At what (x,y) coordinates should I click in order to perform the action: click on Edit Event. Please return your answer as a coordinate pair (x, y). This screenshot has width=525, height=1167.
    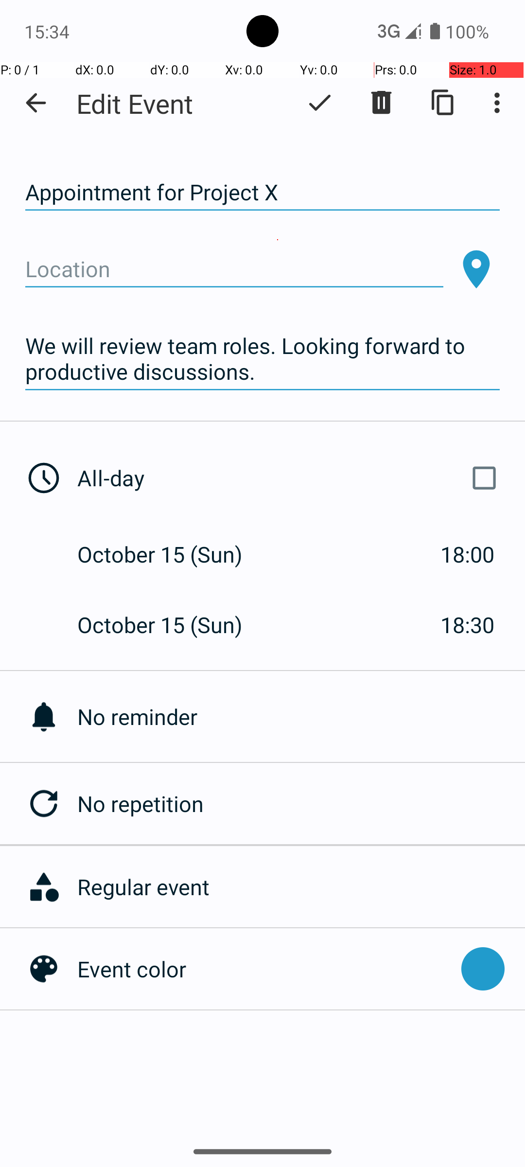
    Looking at the image, I should click on (135, 103).